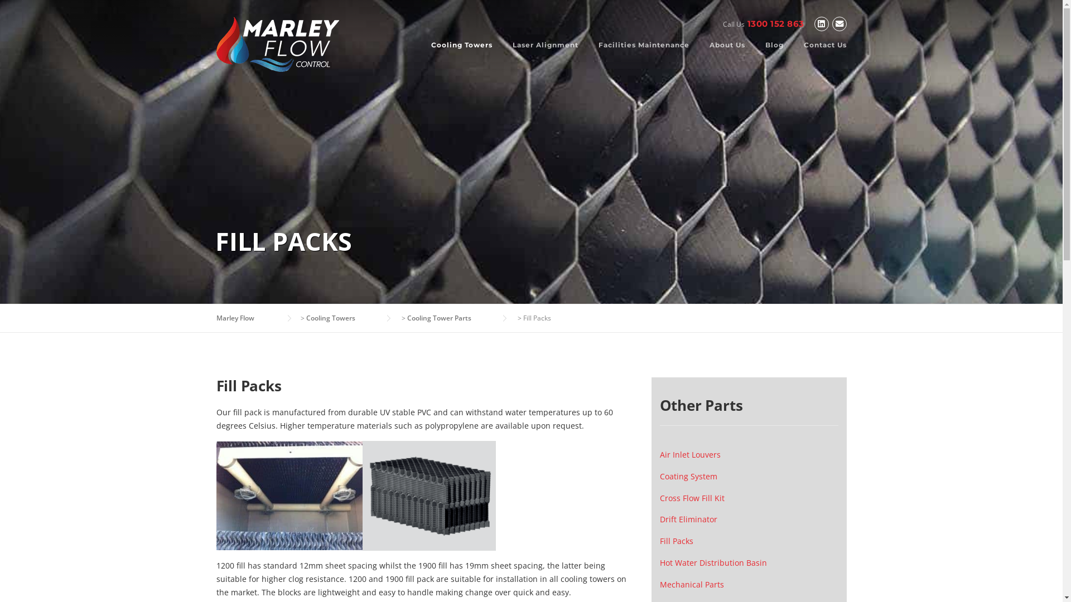 The image size is (1071, 602). Describe the element at coordinates (644, 54) in the screenshot. I see `Facilities Maintenance` at that location.